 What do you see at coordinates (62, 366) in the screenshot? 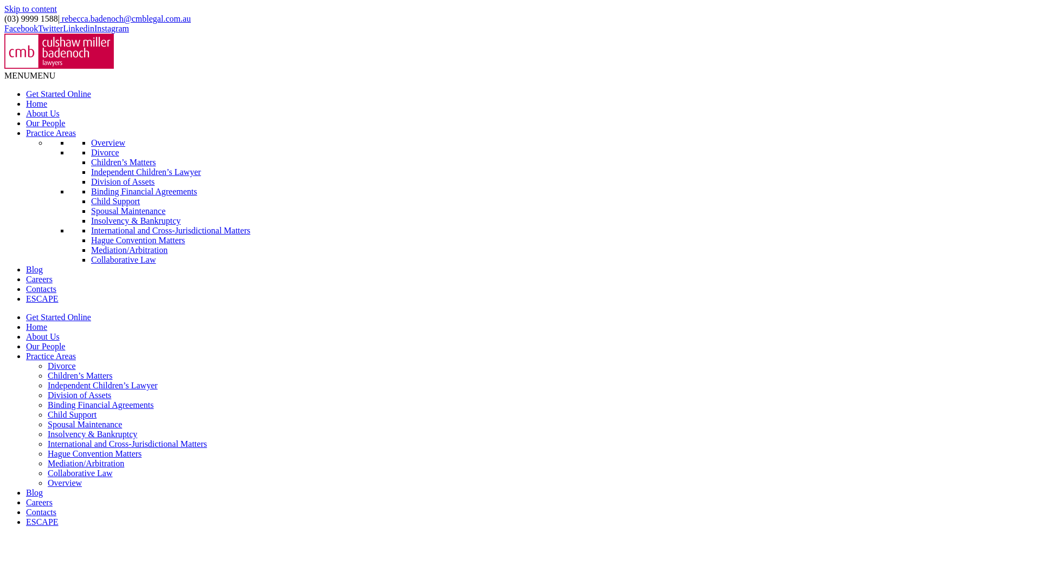
I see `Divorce` at bounding box center [62, 366].